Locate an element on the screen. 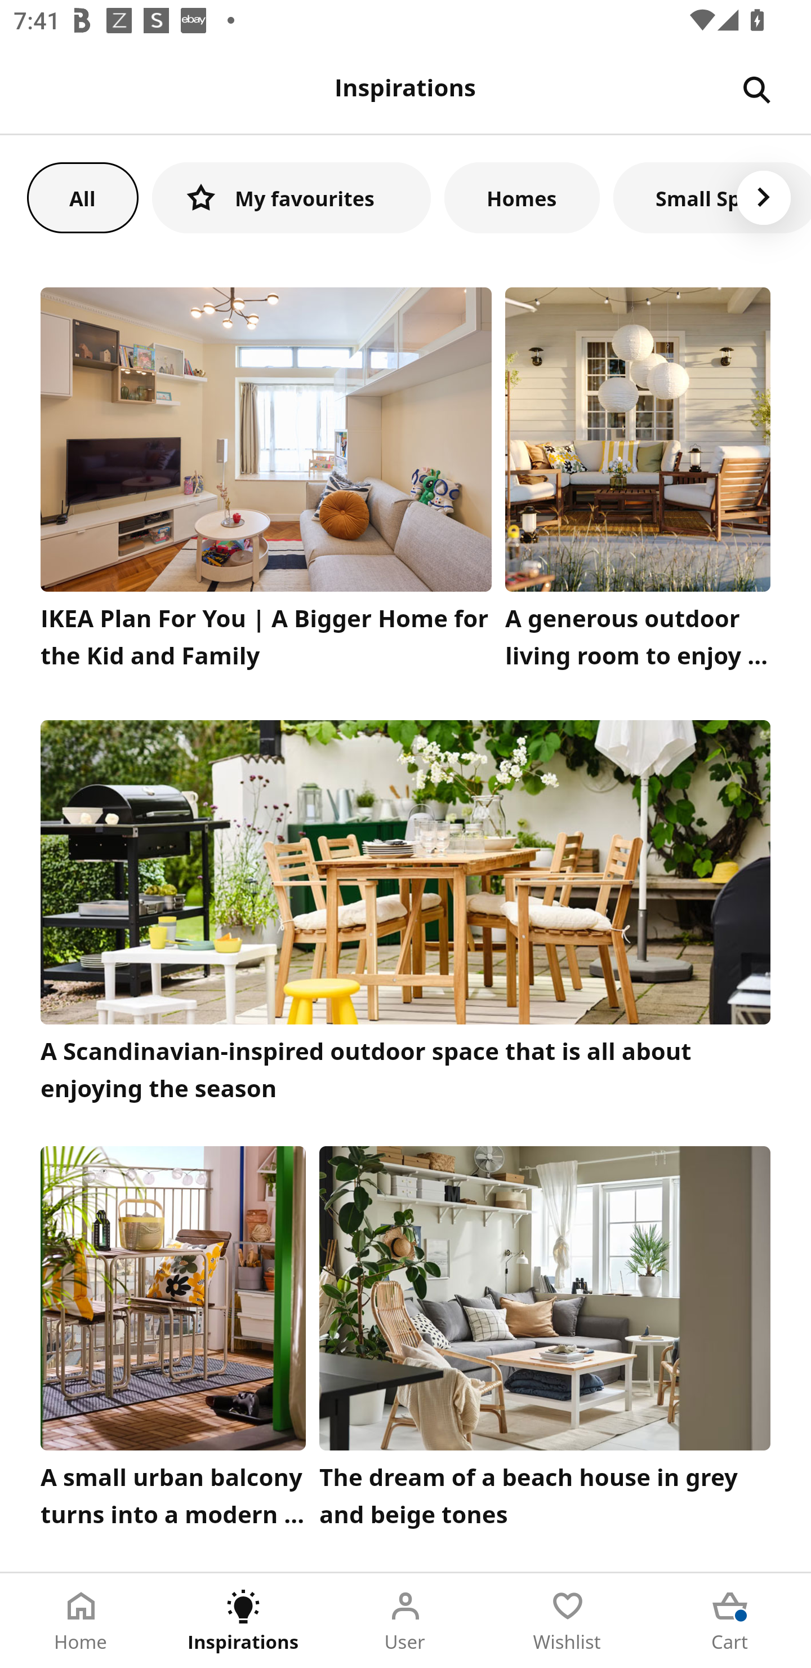 The image size is (811, 1668). All is located at coordinates (82, 197).